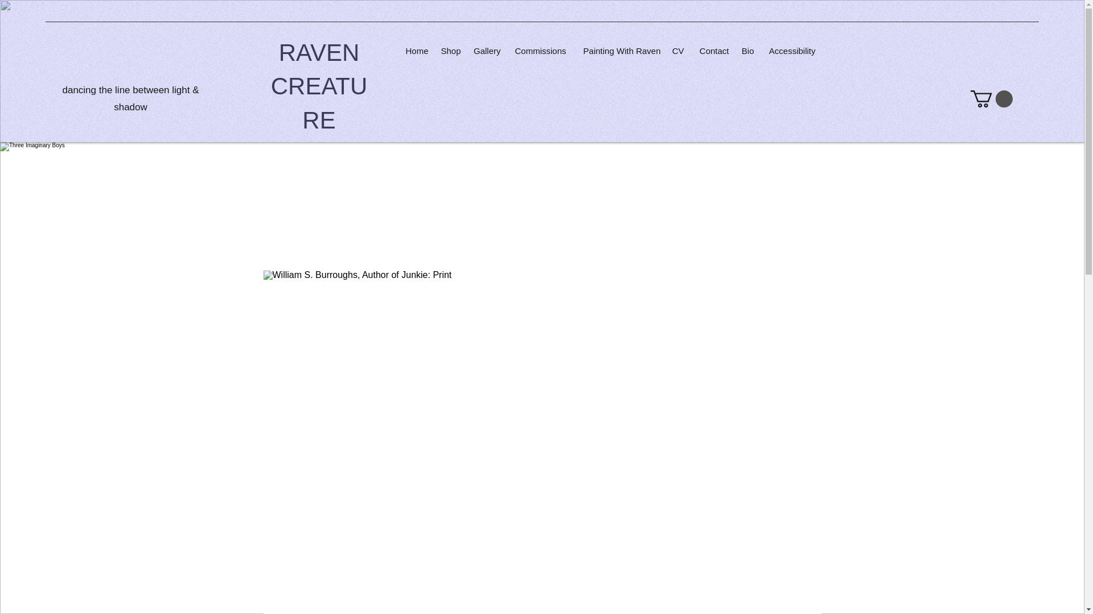 Image resolution: width=1093 pixels, height=614 pixels. What do you see at coordinates (618, 51) in the screenshot?
I see `Painting With Raven` at bounding box center [618, 51].